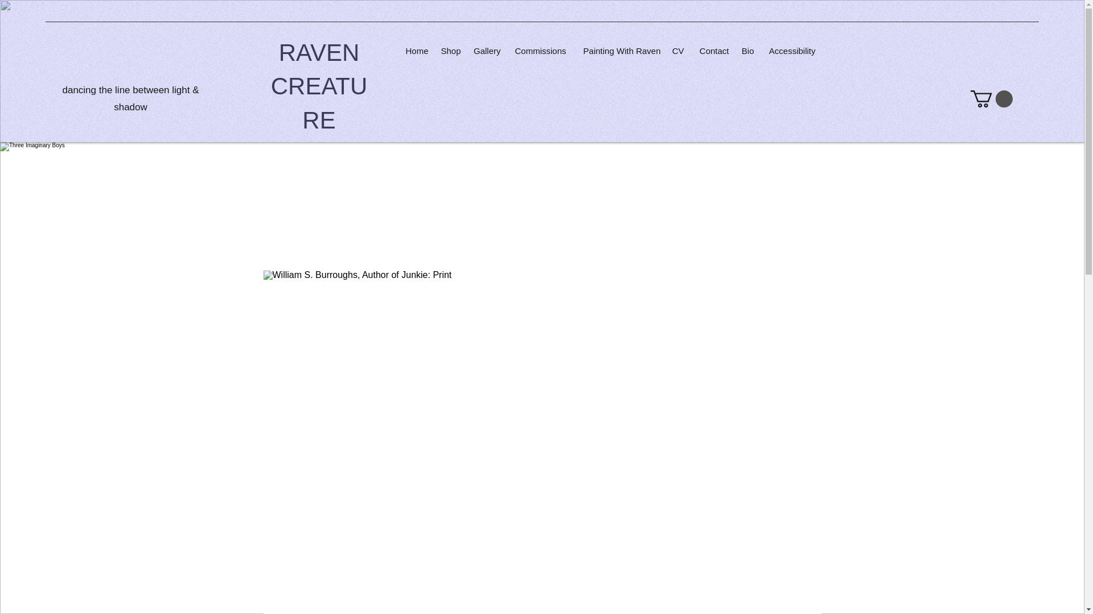 Image resolution: width=1093 pixels, height=614 pixels. What do you see at coordinates (618, 51) in the screenshot?
I see `Painting With Raven` at bounding box center [618, 51].